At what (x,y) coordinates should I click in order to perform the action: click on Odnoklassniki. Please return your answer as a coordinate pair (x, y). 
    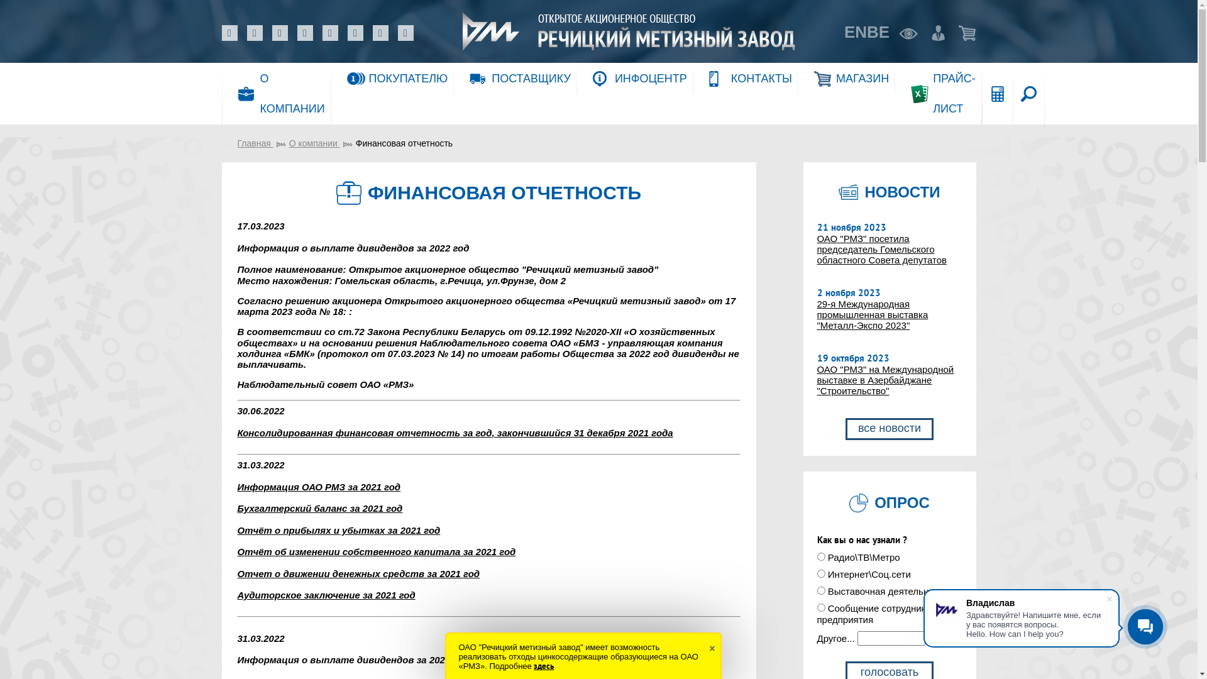
    Looking at the image, I should click on (279, 33).